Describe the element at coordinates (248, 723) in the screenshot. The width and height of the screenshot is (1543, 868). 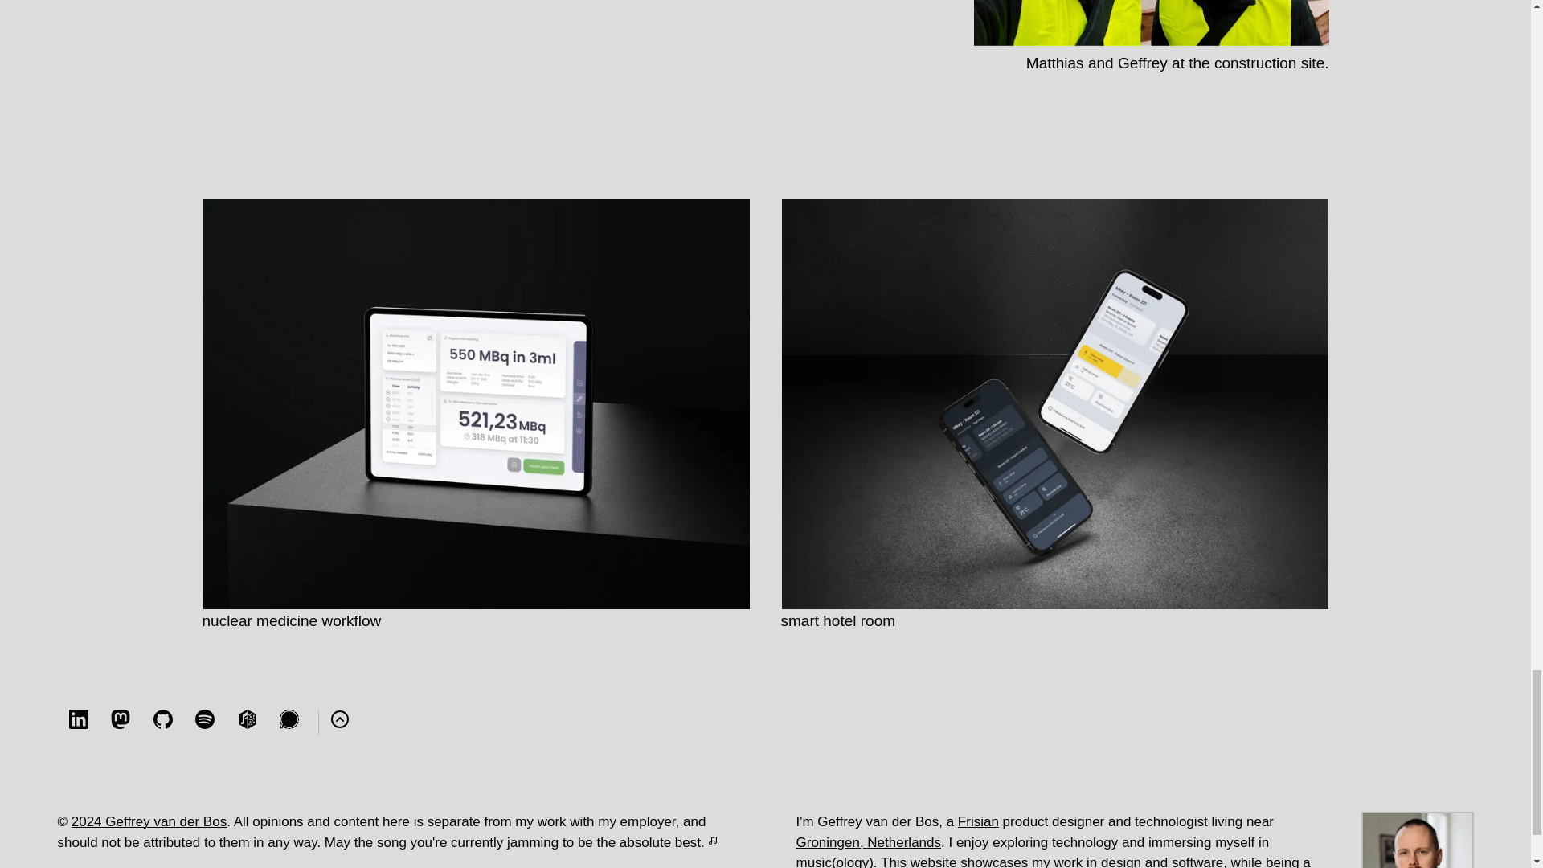
I see `Visit Geffrey on ListenBrainz` at that location.